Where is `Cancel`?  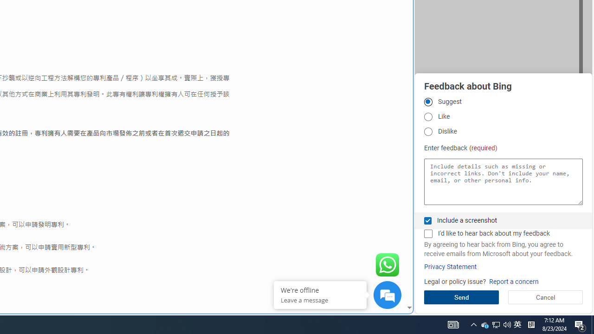 Cancel is located at coordinates (545, 297).